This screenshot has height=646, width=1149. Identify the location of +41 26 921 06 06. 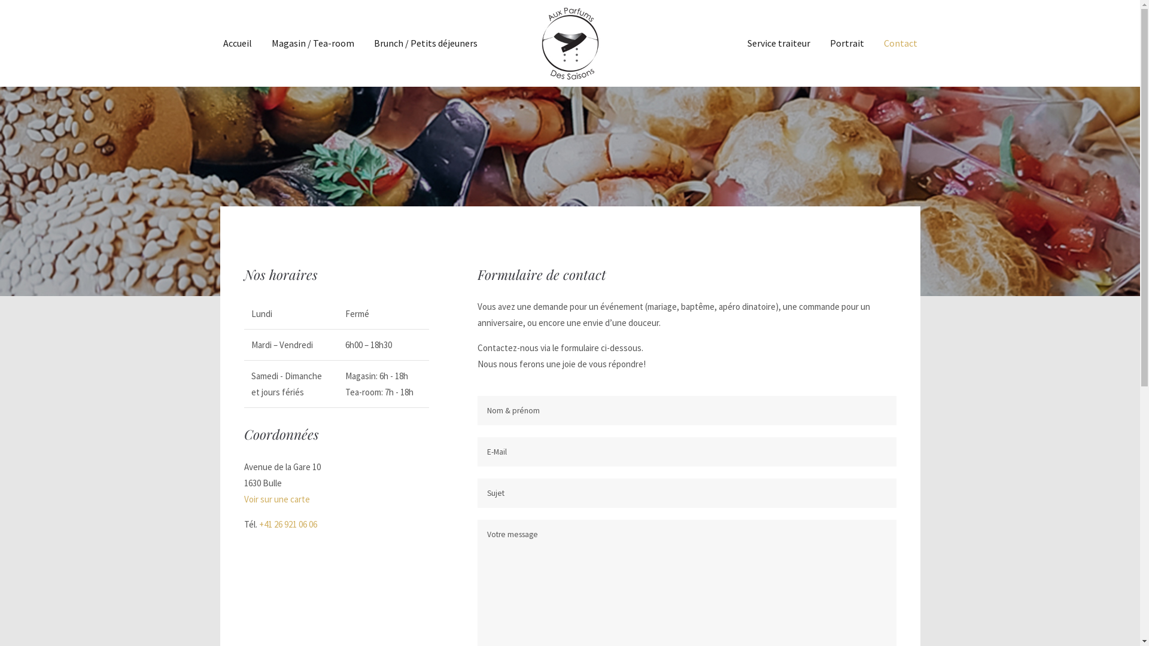
(287, 524).